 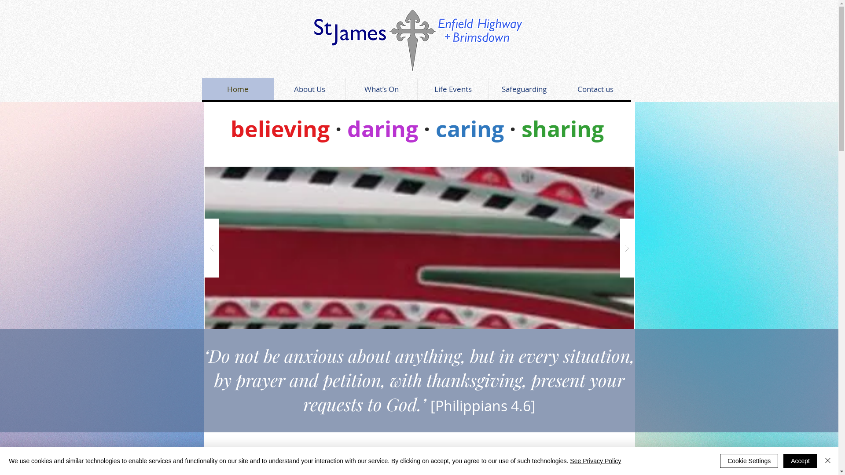 I want to click on Contact us, so click(x=595, y=89).